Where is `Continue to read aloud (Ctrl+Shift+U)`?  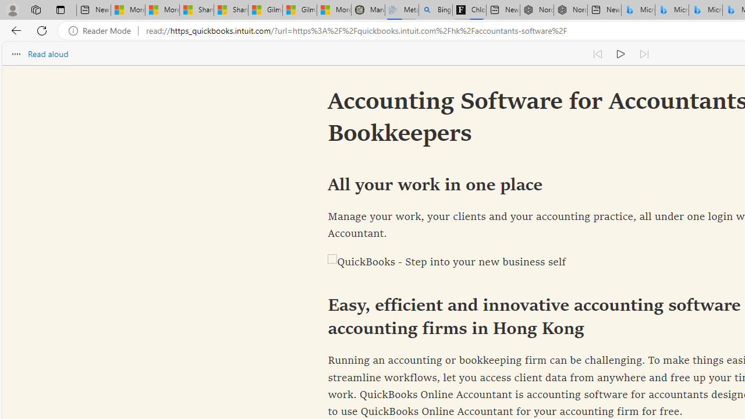
Continue to read aloud (Ctrl+Shift+U) is located at coordinates (620, 54).